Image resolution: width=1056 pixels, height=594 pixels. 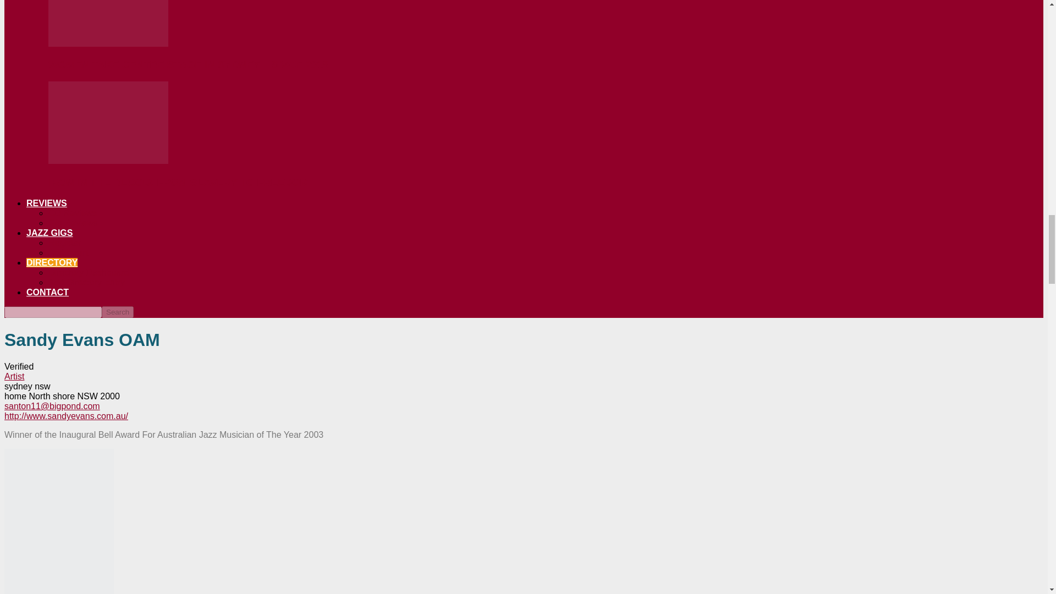 I want to click on Search, so click(x=118, y=312).